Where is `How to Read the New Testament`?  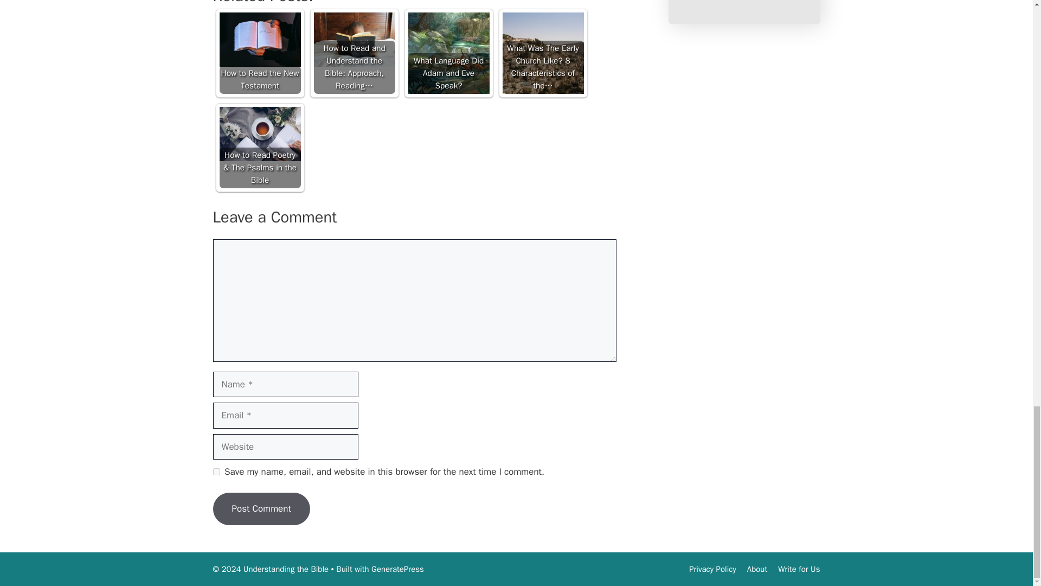 How to Read the New Testament is located at coordinates (259, 39).